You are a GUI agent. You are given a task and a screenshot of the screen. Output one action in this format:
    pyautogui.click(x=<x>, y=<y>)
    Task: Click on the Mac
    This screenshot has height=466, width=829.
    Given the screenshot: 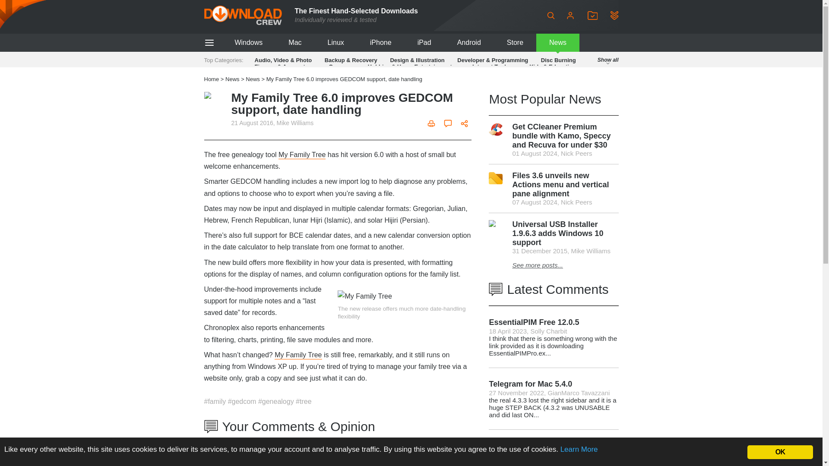 What is the action you would take?
    pyautogui.click(x=294, y=42)
    